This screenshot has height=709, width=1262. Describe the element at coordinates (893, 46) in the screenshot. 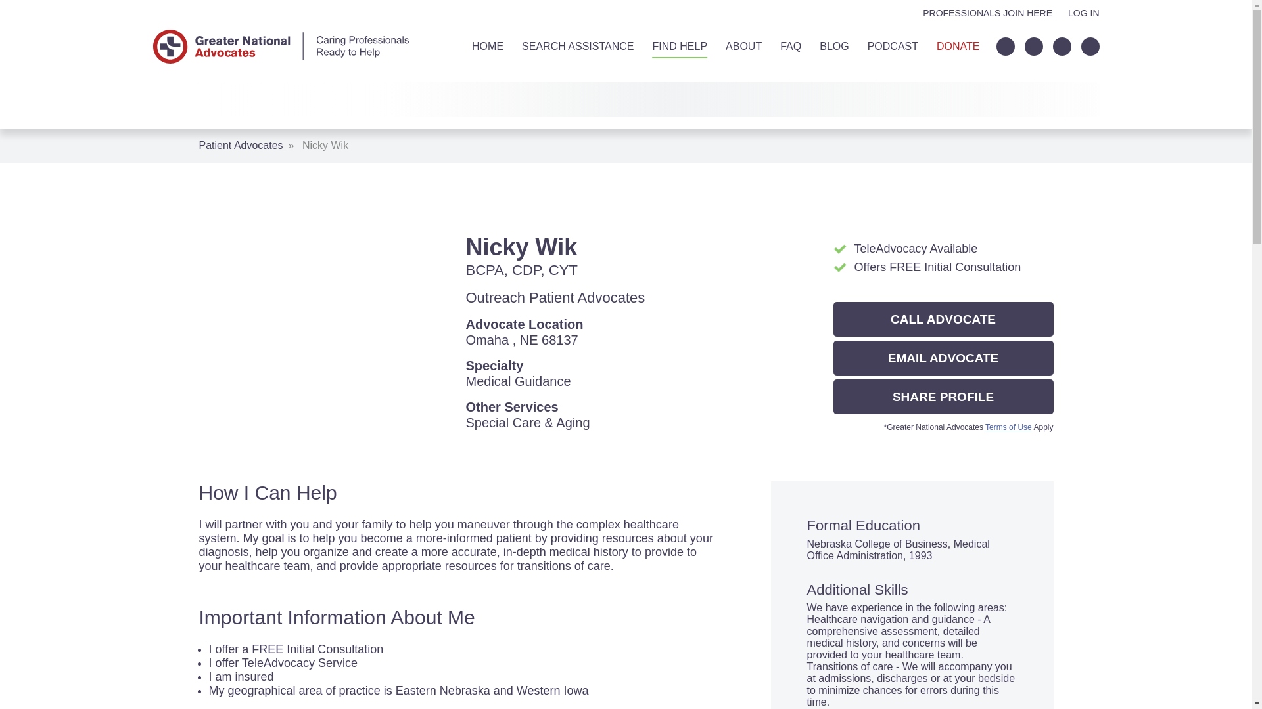

I see `PODCAST` at that location.